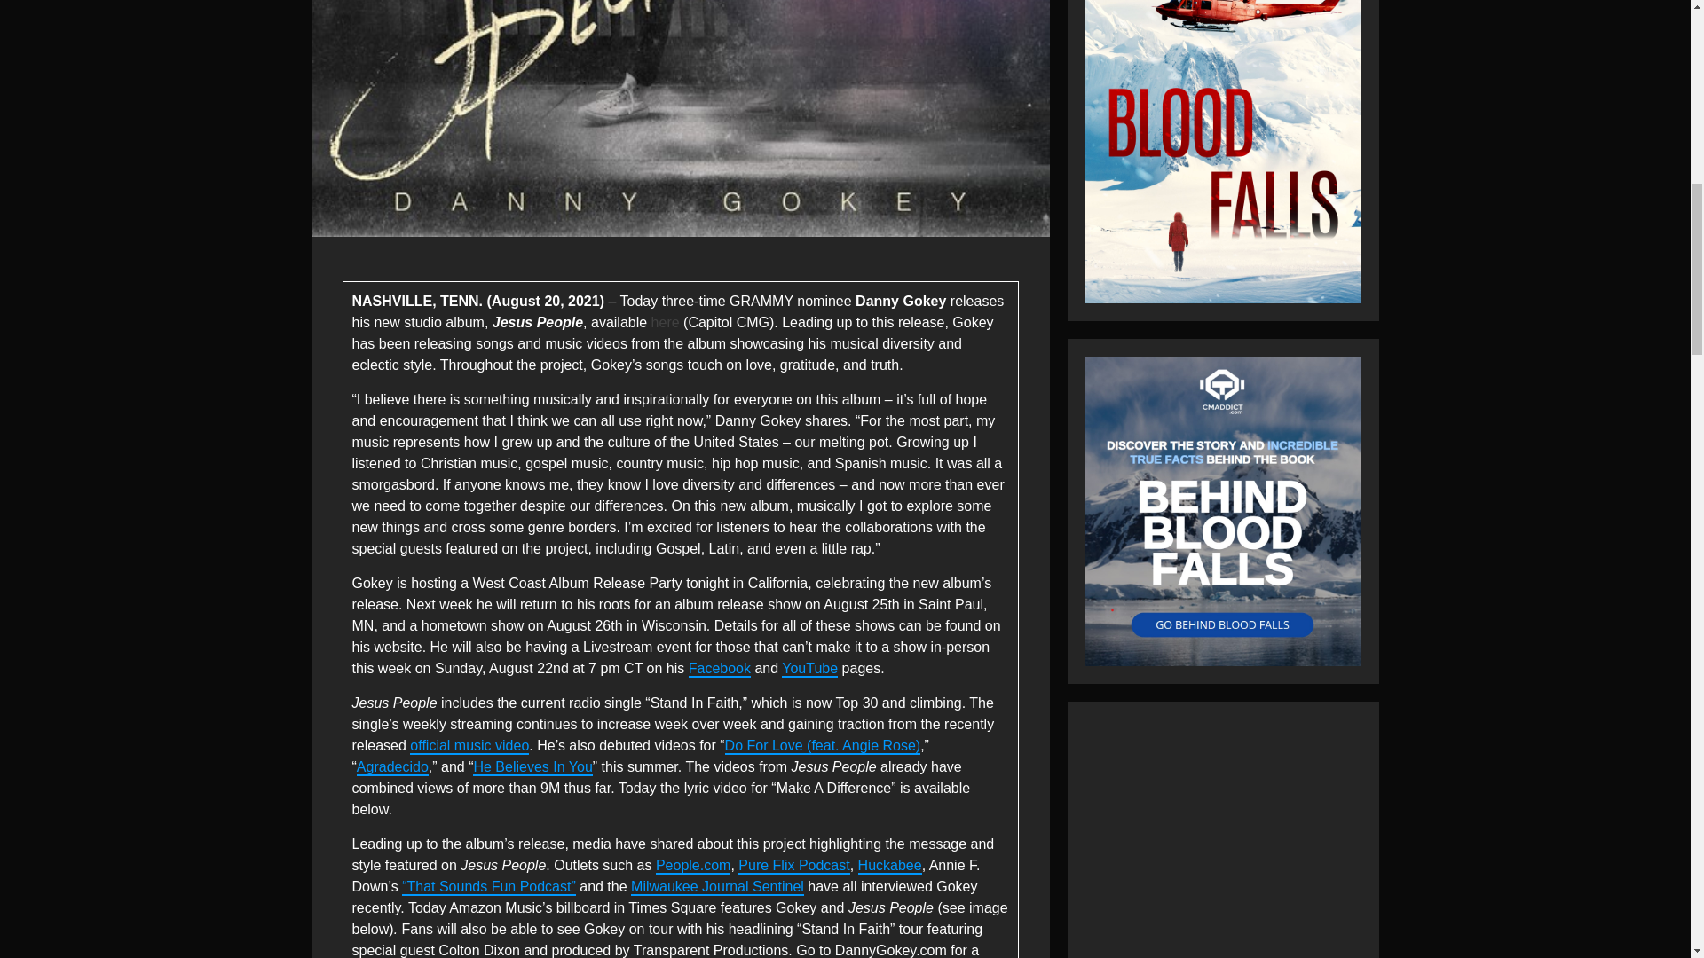 The height and width of the screenshot is (958, 1704). What do you see at coordinates (1223, 839) in the screenshot?
I see `Spotify Embed: Coffee Break ` at bounding box center [1223, 839].